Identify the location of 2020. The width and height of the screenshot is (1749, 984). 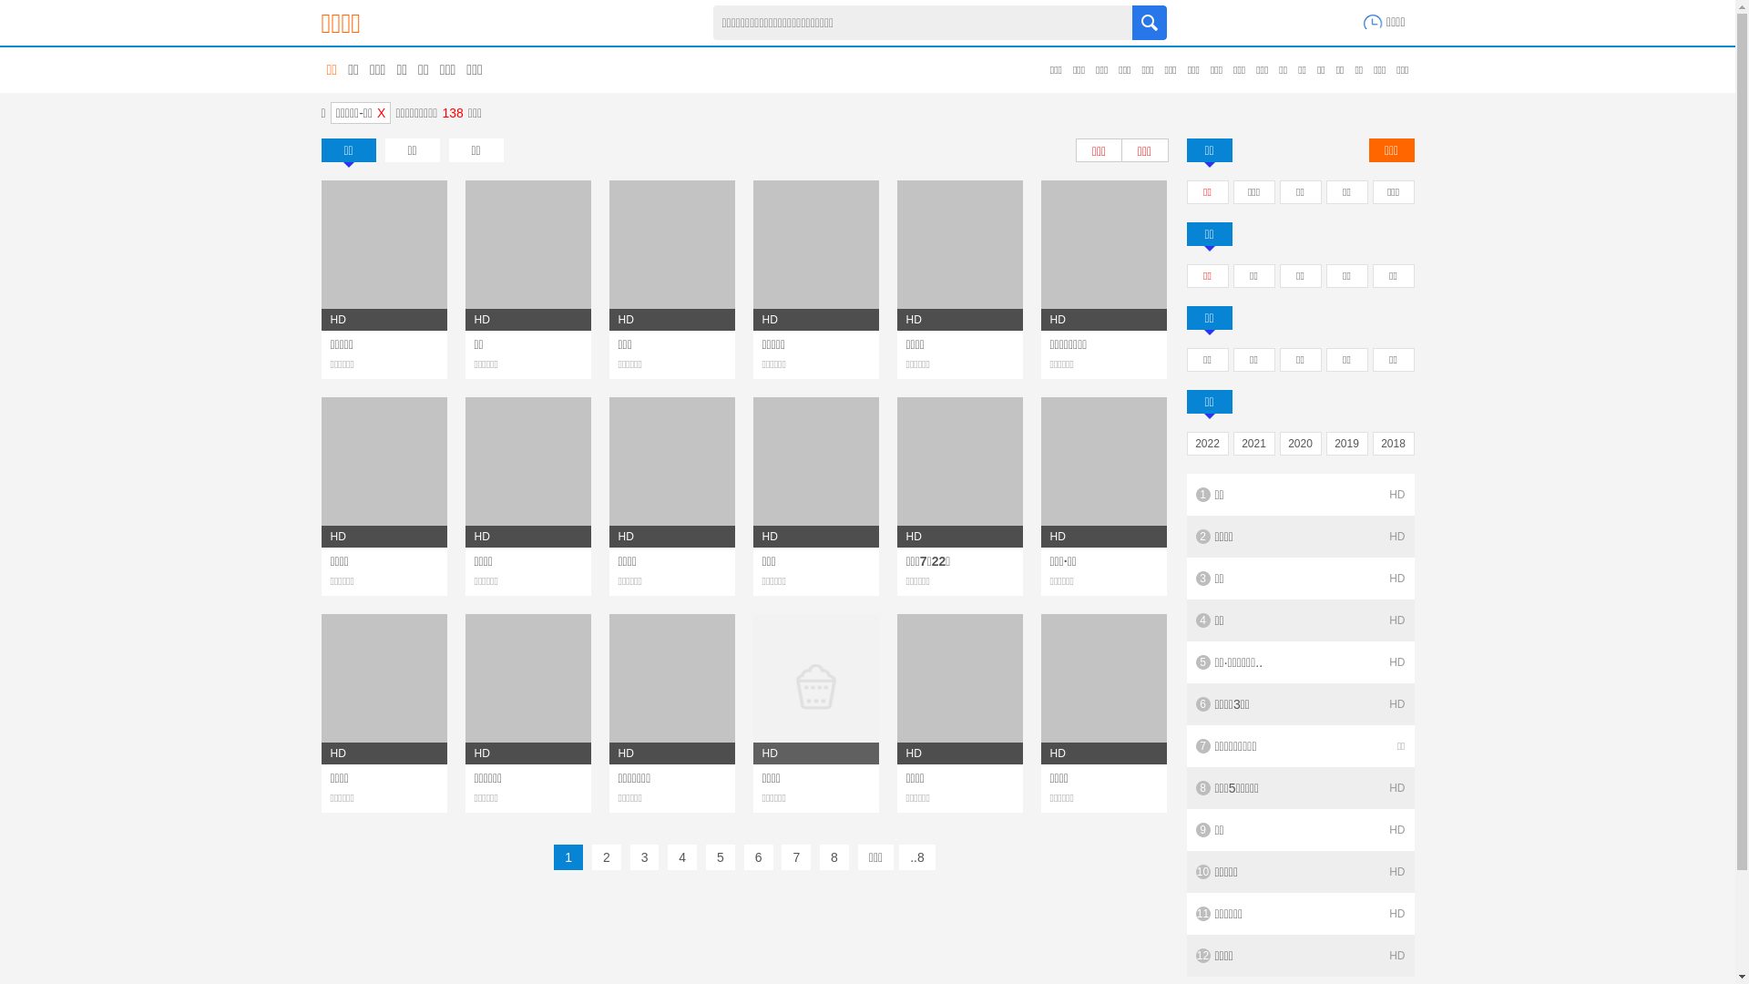
(1301, 445).